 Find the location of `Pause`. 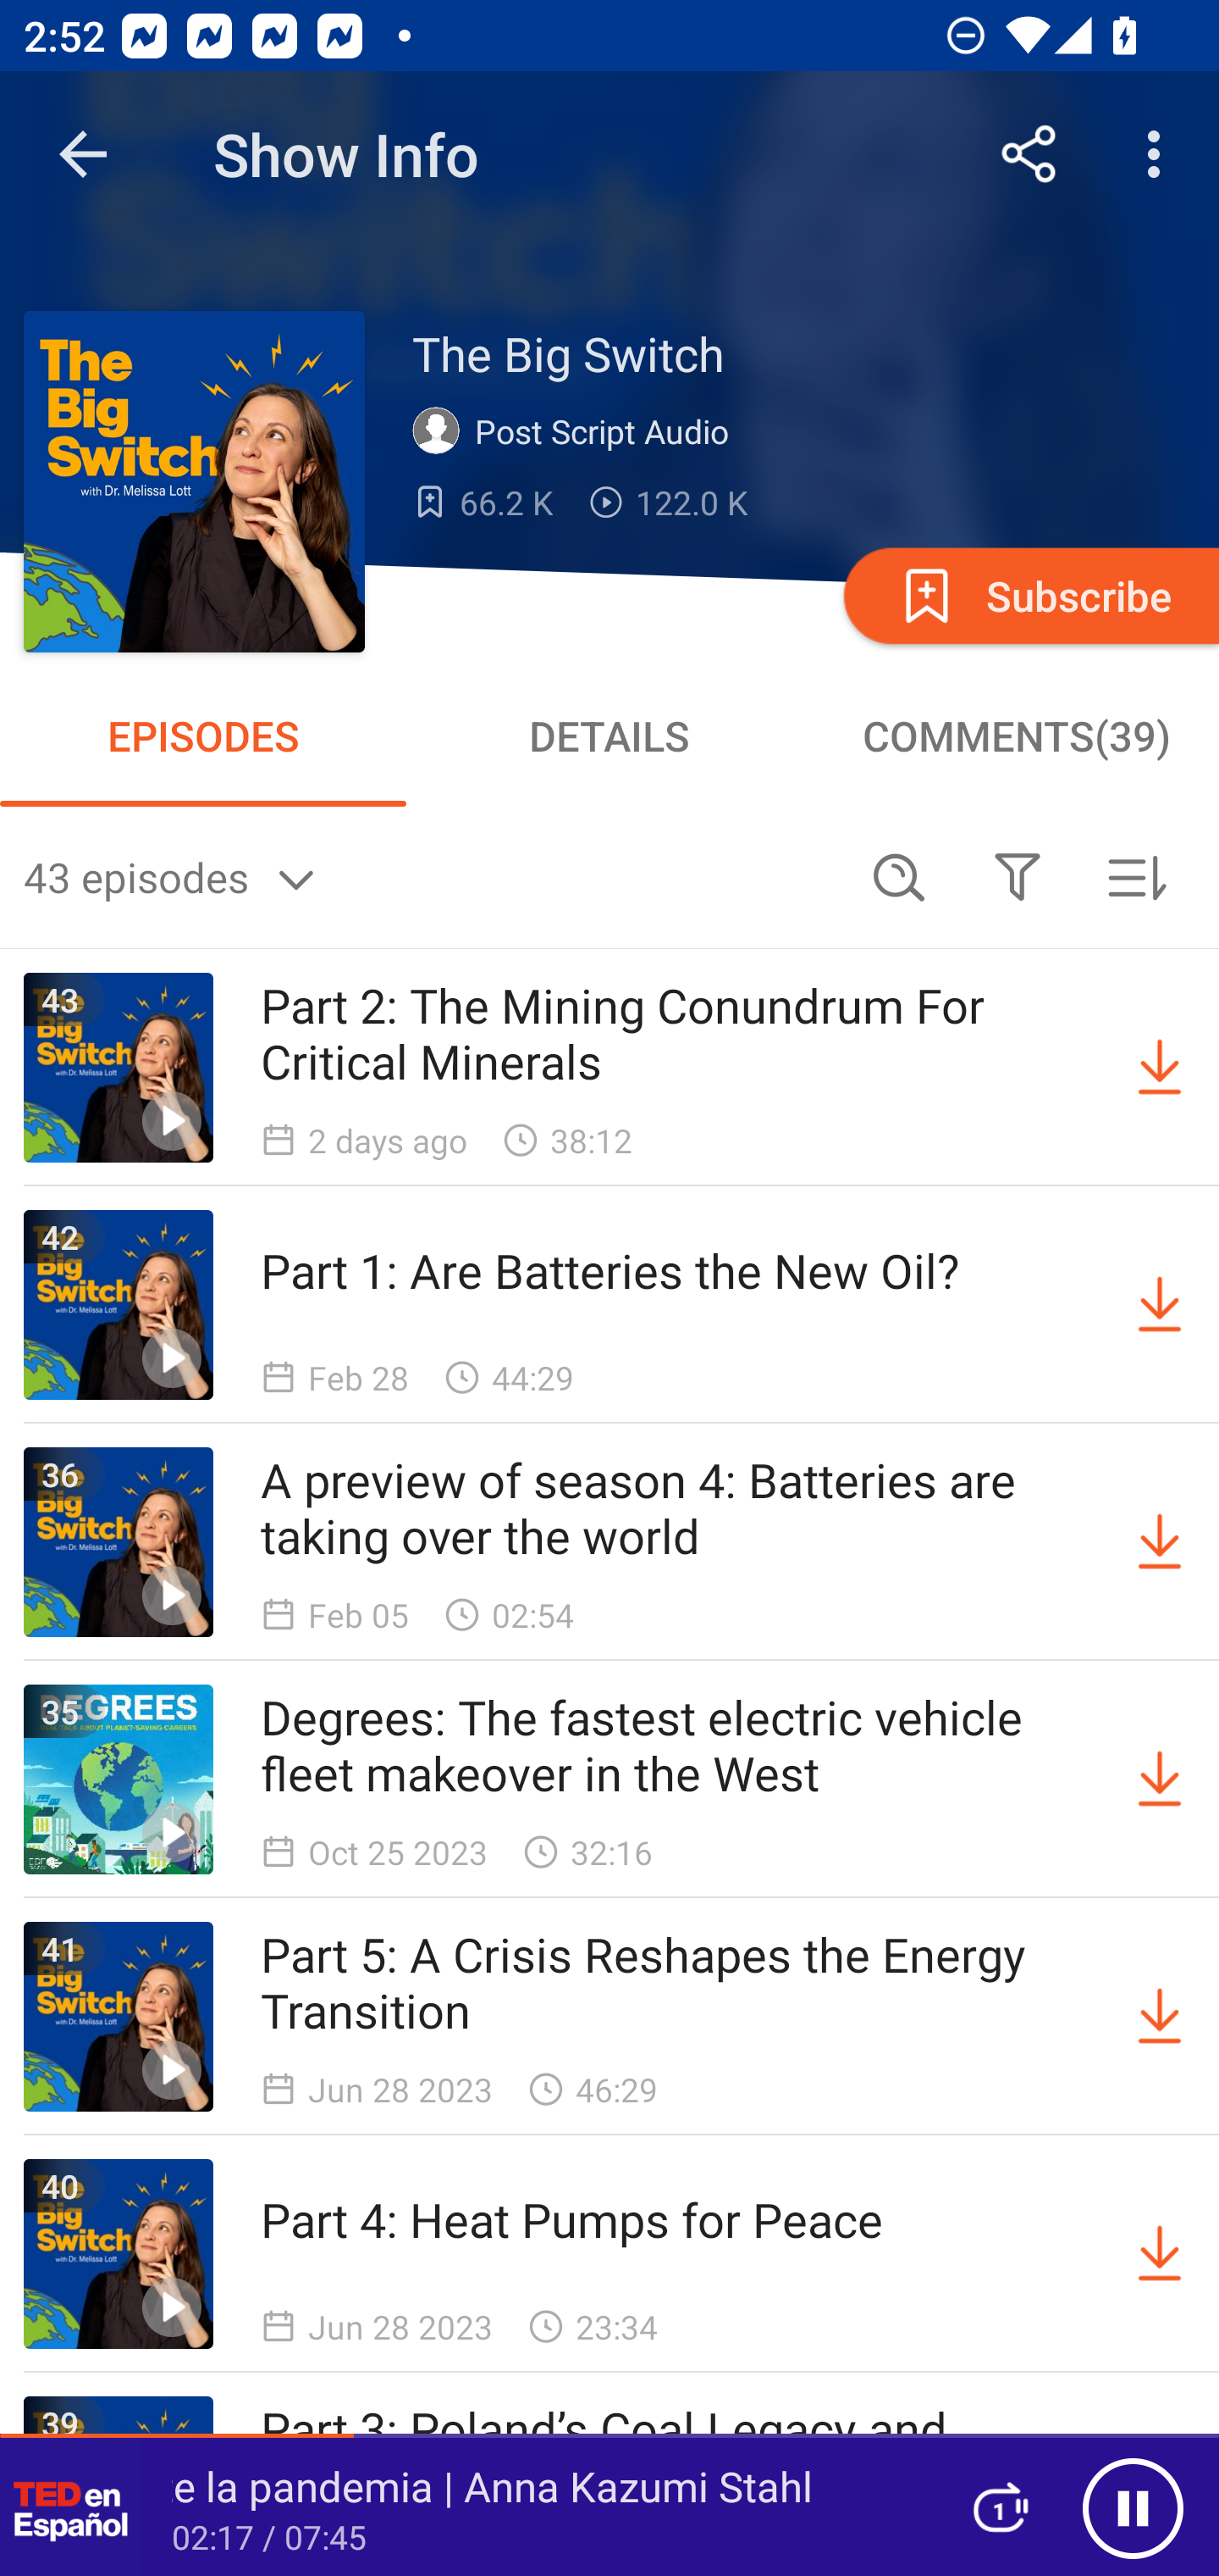

Pause is located at coordinates (1133, 2507).